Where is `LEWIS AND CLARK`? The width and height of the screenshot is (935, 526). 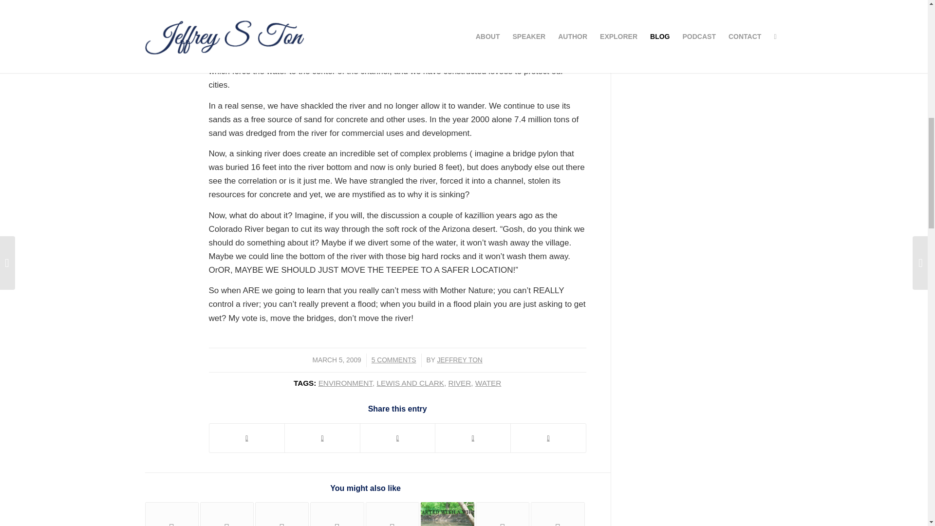 LEWIS AND CLARK is located at coordinates (410, 383).